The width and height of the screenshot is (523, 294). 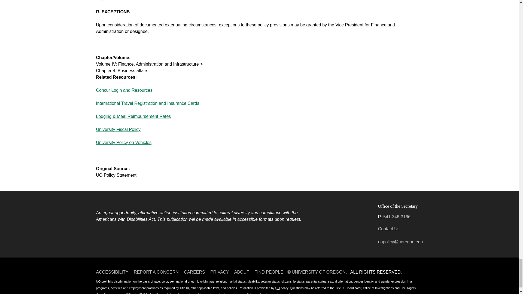 I want to click on University of Oregon, so click(x=277, y=288).